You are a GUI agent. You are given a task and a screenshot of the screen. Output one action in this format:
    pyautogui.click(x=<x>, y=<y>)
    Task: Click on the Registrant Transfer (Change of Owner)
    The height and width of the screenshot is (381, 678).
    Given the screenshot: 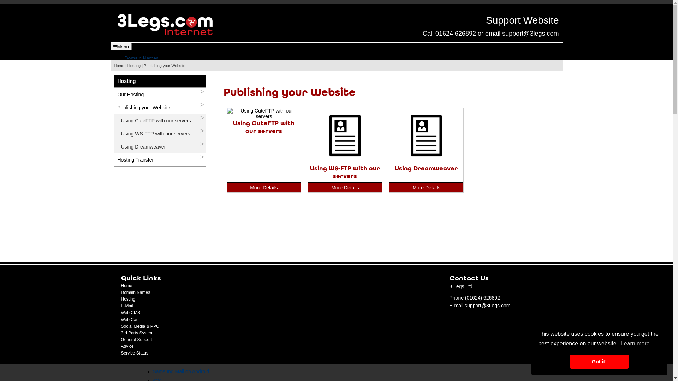 What is the action you would take?
    pyautogui.click(x=195, y=130)
    